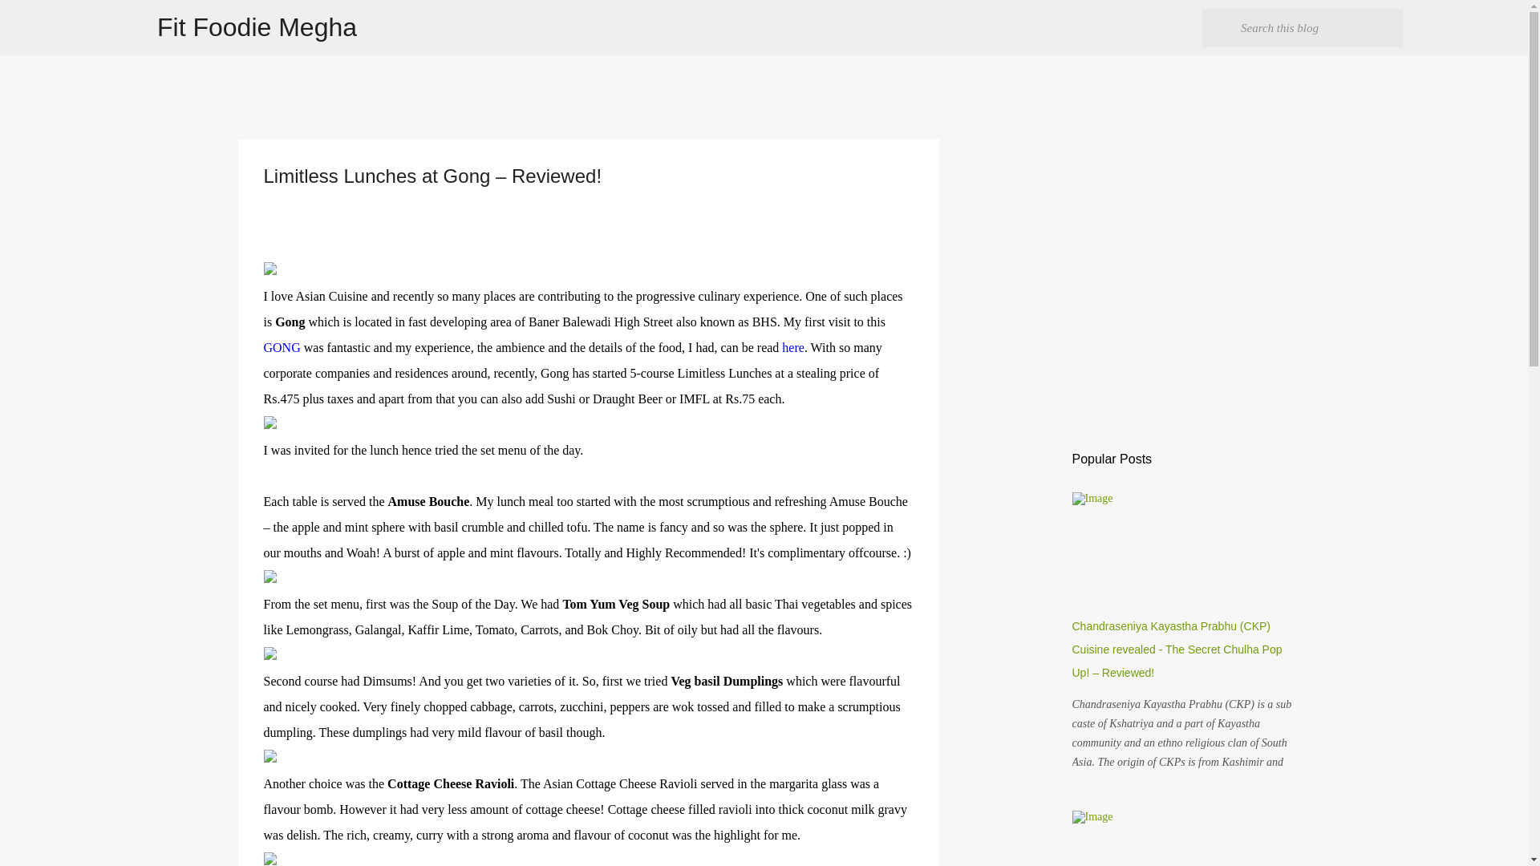 The image size is (1540, 866). Describe the element at coordinates (257, 27) in the screenshot. I see `Fit Foodie Megha` at that location.